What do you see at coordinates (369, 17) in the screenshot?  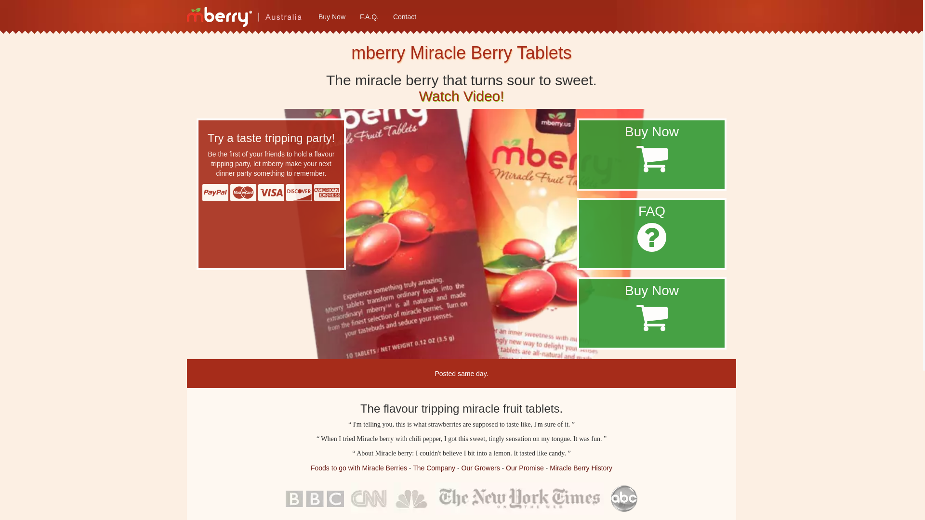 I see `F.A.Q.` at bounding box center [369, 17].